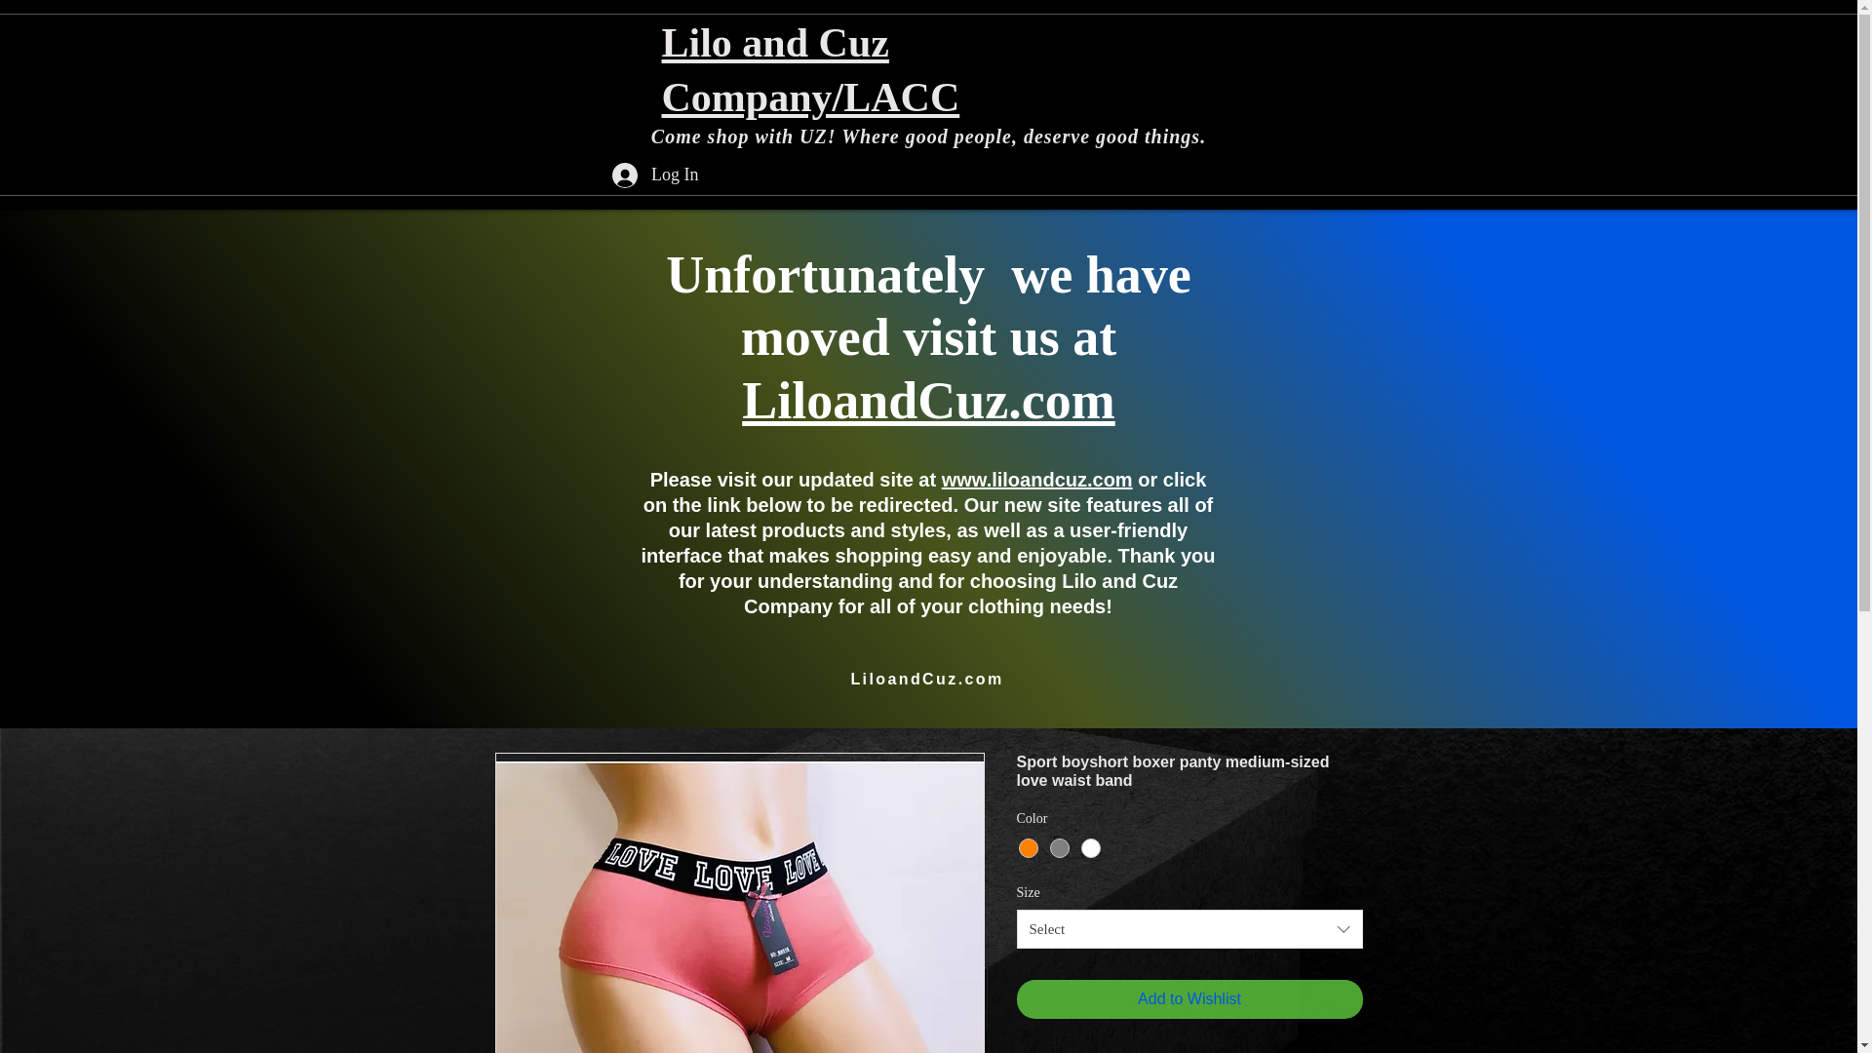 This screenshot has height=1053, width=1872. I want to click on LiloandCuz.com, so click(928, 400).